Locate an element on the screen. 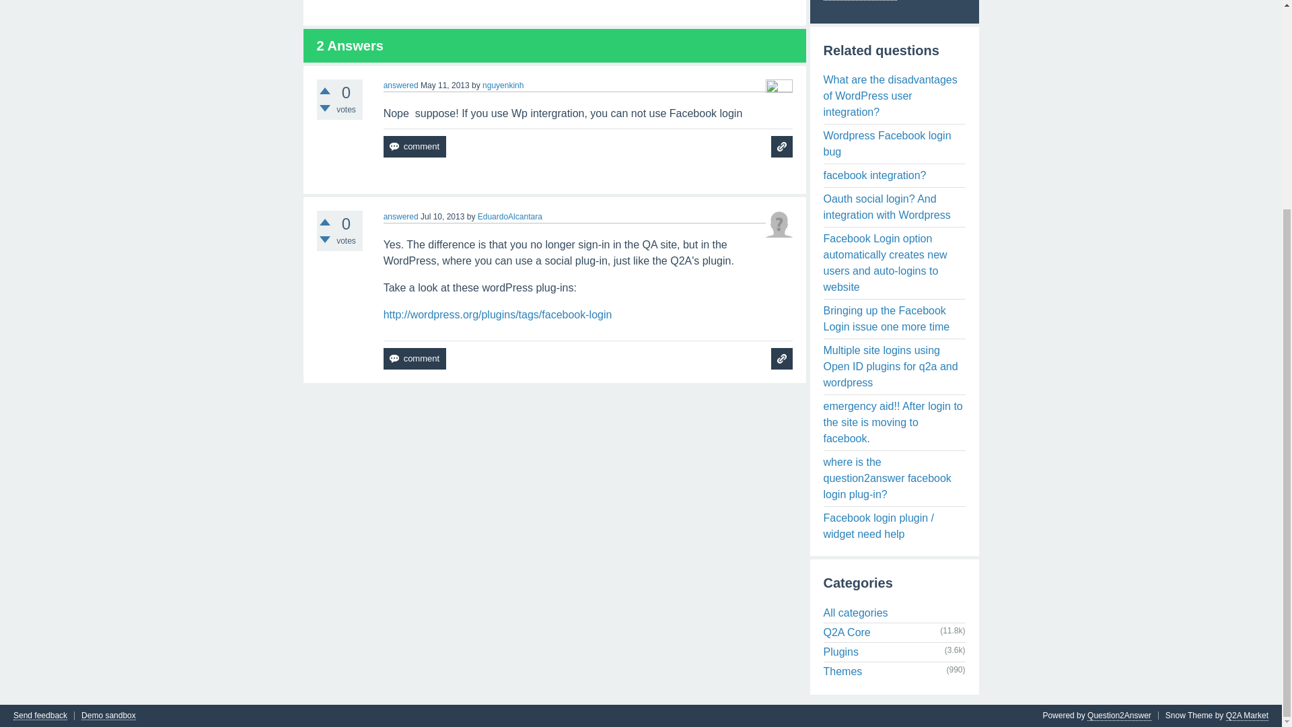 The width and height of the screenshot is (1292, 727). comment is located at coordinates (415, 358).